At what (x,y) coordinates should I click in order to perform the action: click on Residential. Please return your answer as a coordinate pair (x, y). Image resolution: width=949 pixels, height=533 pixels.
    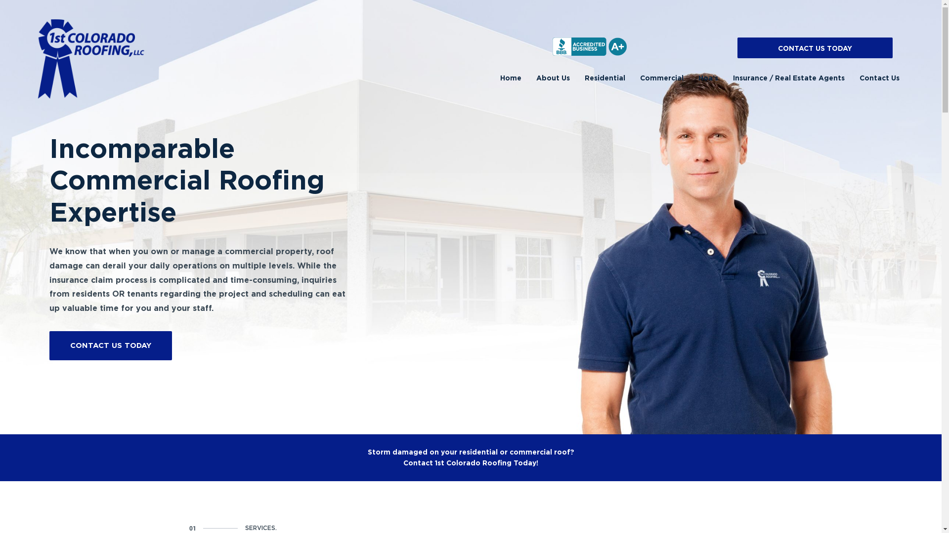
    Looking at the image, I should click on (605, 78).